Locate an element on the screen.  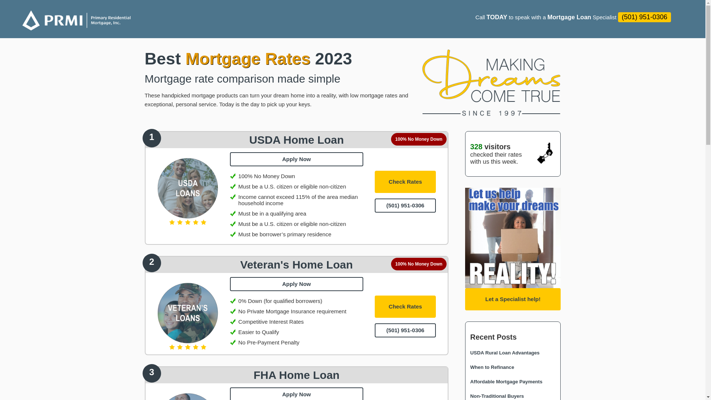
Apply Now is located at coordinates (297, 284).